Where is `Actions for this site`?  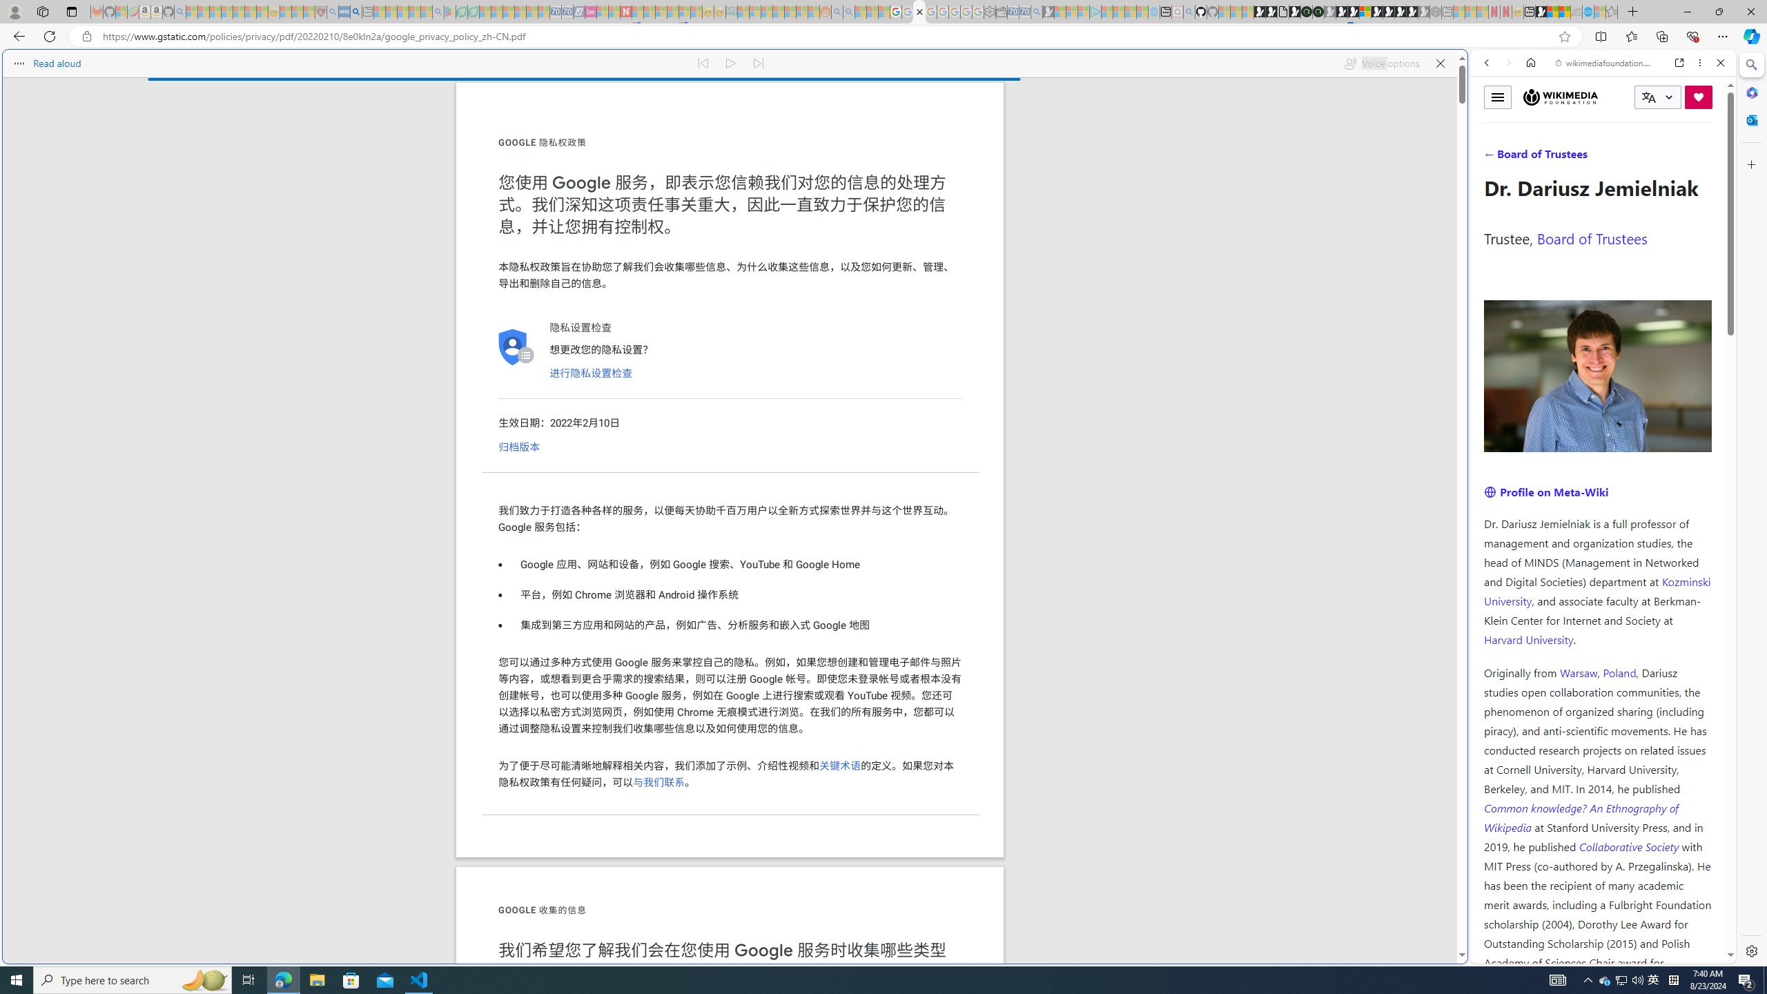 Actions for this site is located at coordinates (1663, 708).